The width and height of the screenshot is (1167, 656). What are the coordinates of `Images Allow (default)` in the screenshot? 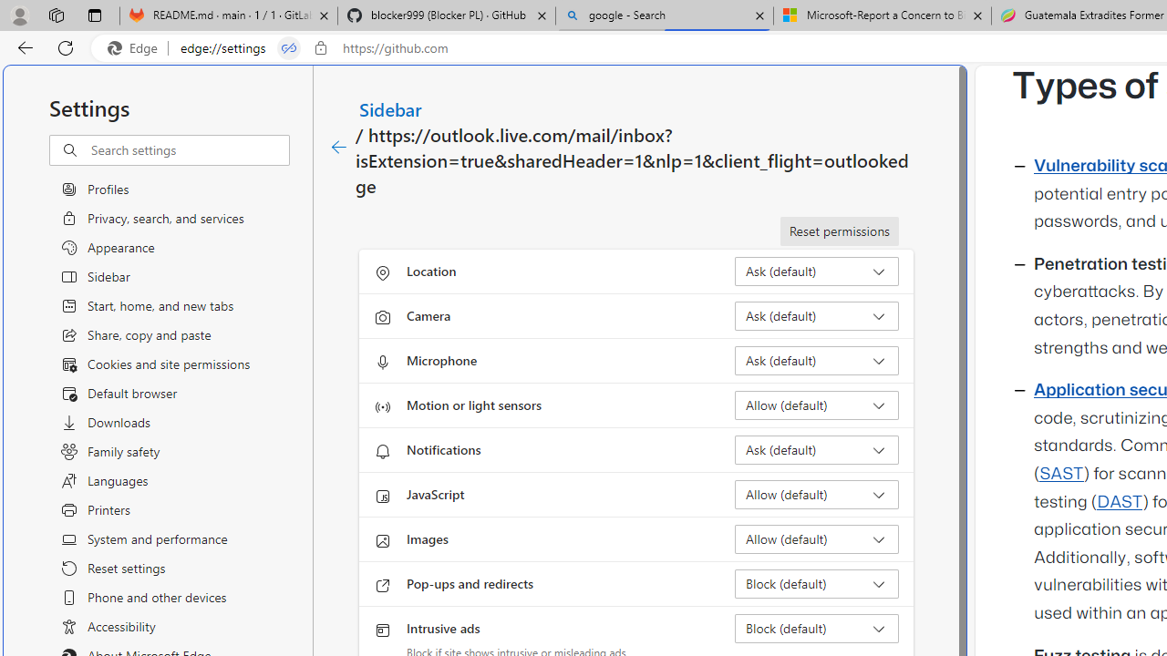 It's located at (817, 539).